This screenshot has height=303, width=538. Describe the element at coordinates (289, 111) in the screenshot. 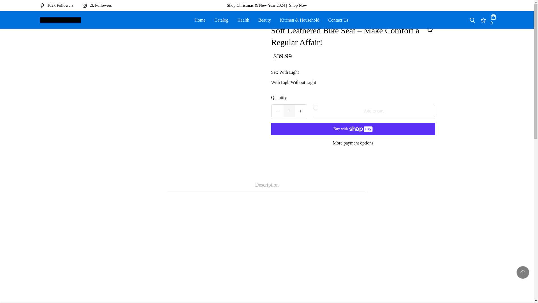

I see `1` at that location.